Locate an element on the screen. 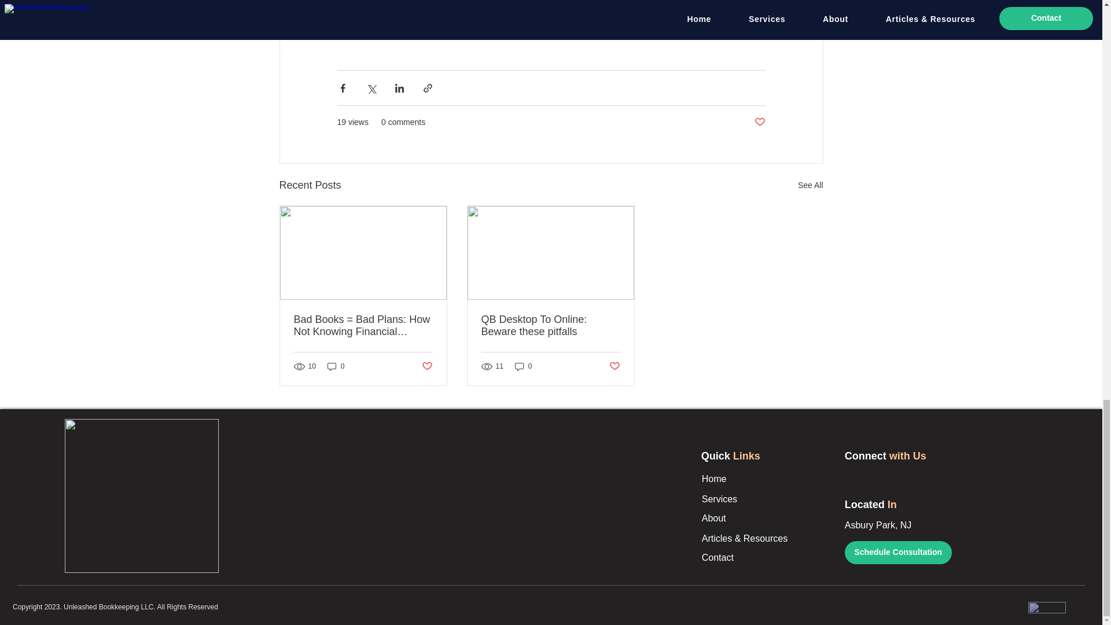  Schedule Consultation is located at coordinates (898, 553).